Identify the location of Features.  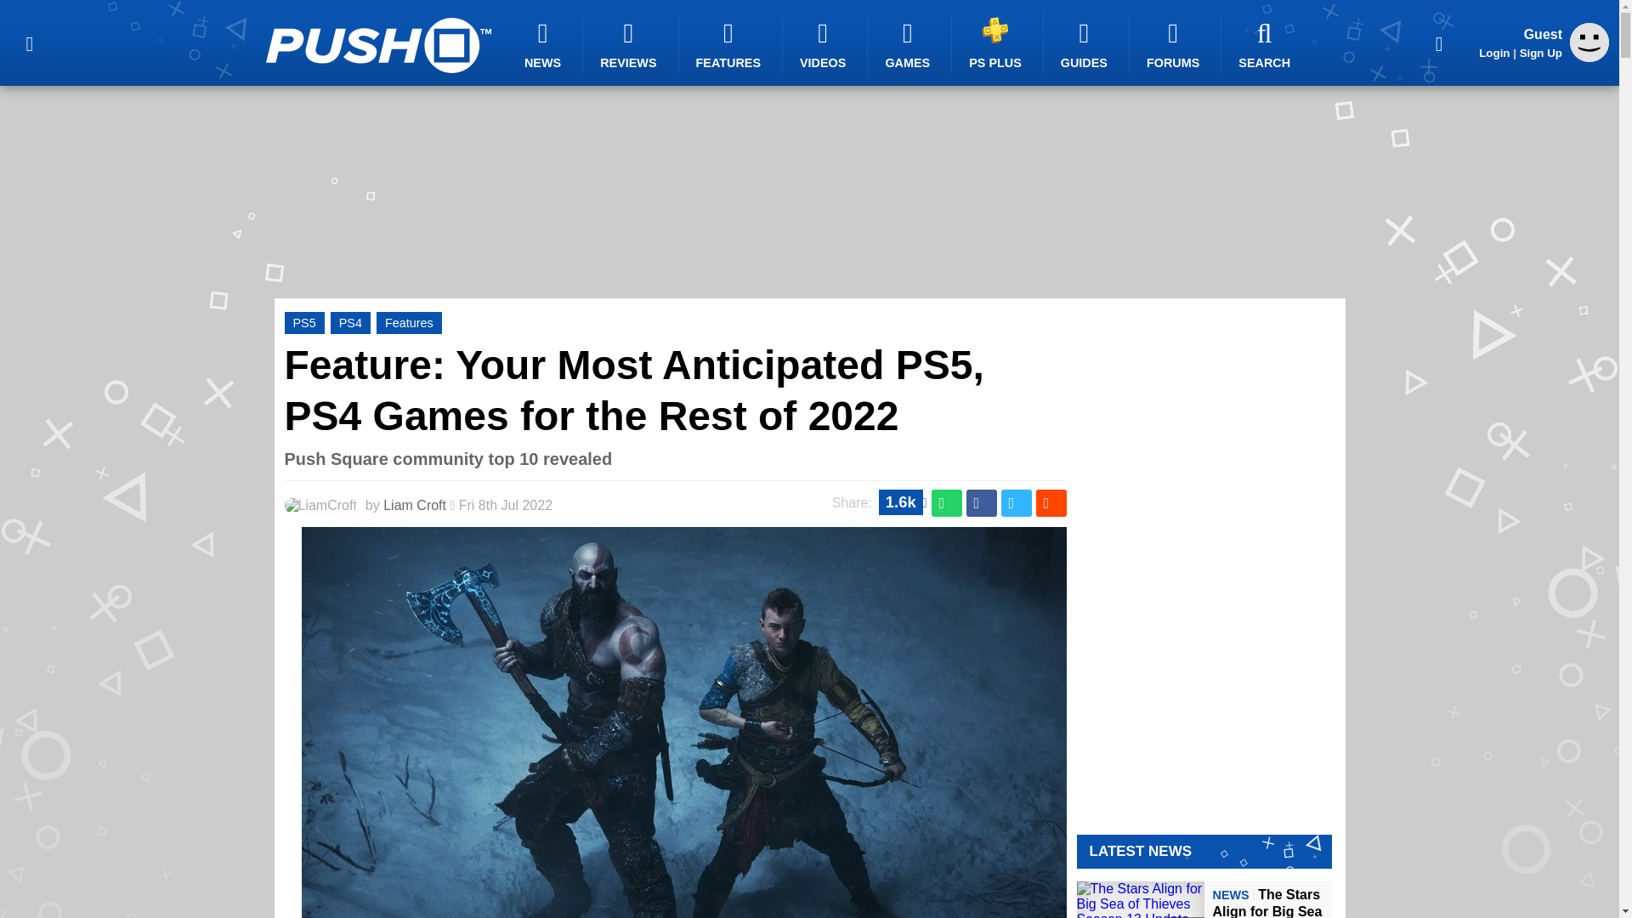
(410, 323).